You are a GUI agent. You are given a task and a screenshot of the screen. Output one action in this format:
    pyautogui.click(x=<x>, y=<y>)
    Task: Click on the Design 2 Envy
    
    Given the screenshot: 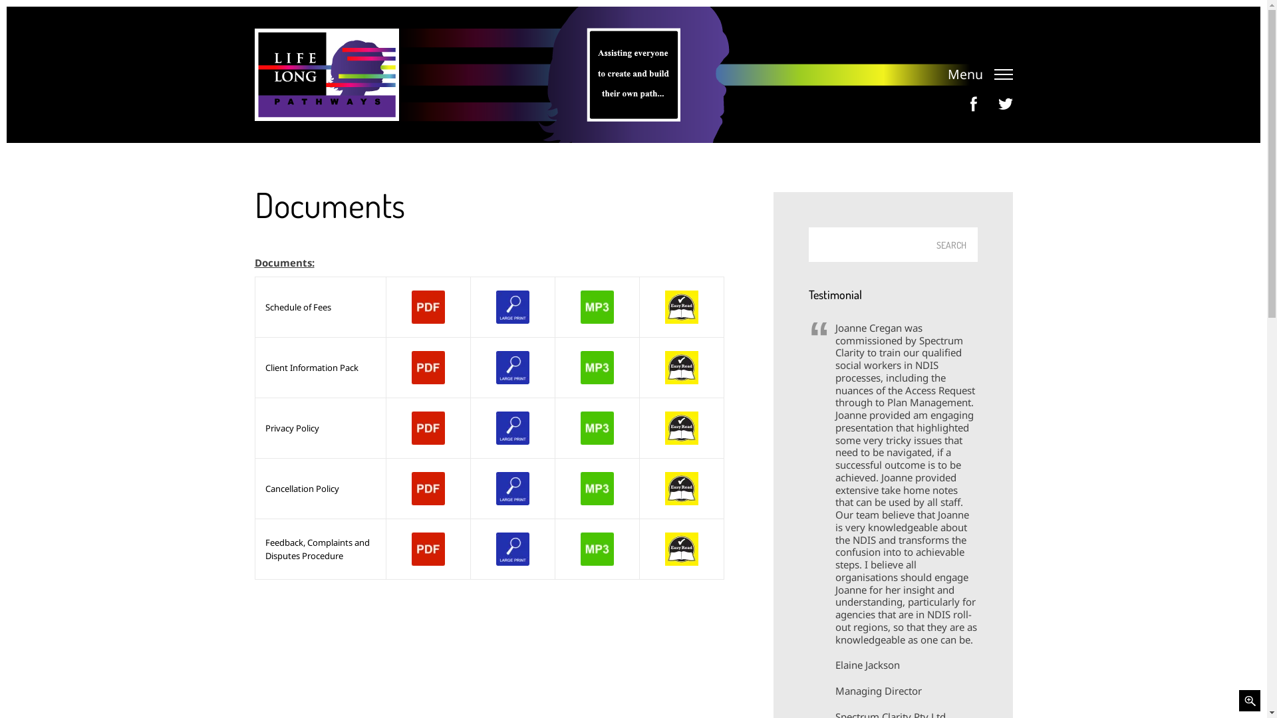 What is the action you would take?
    pyautogui.click(x=648, y=390)
    